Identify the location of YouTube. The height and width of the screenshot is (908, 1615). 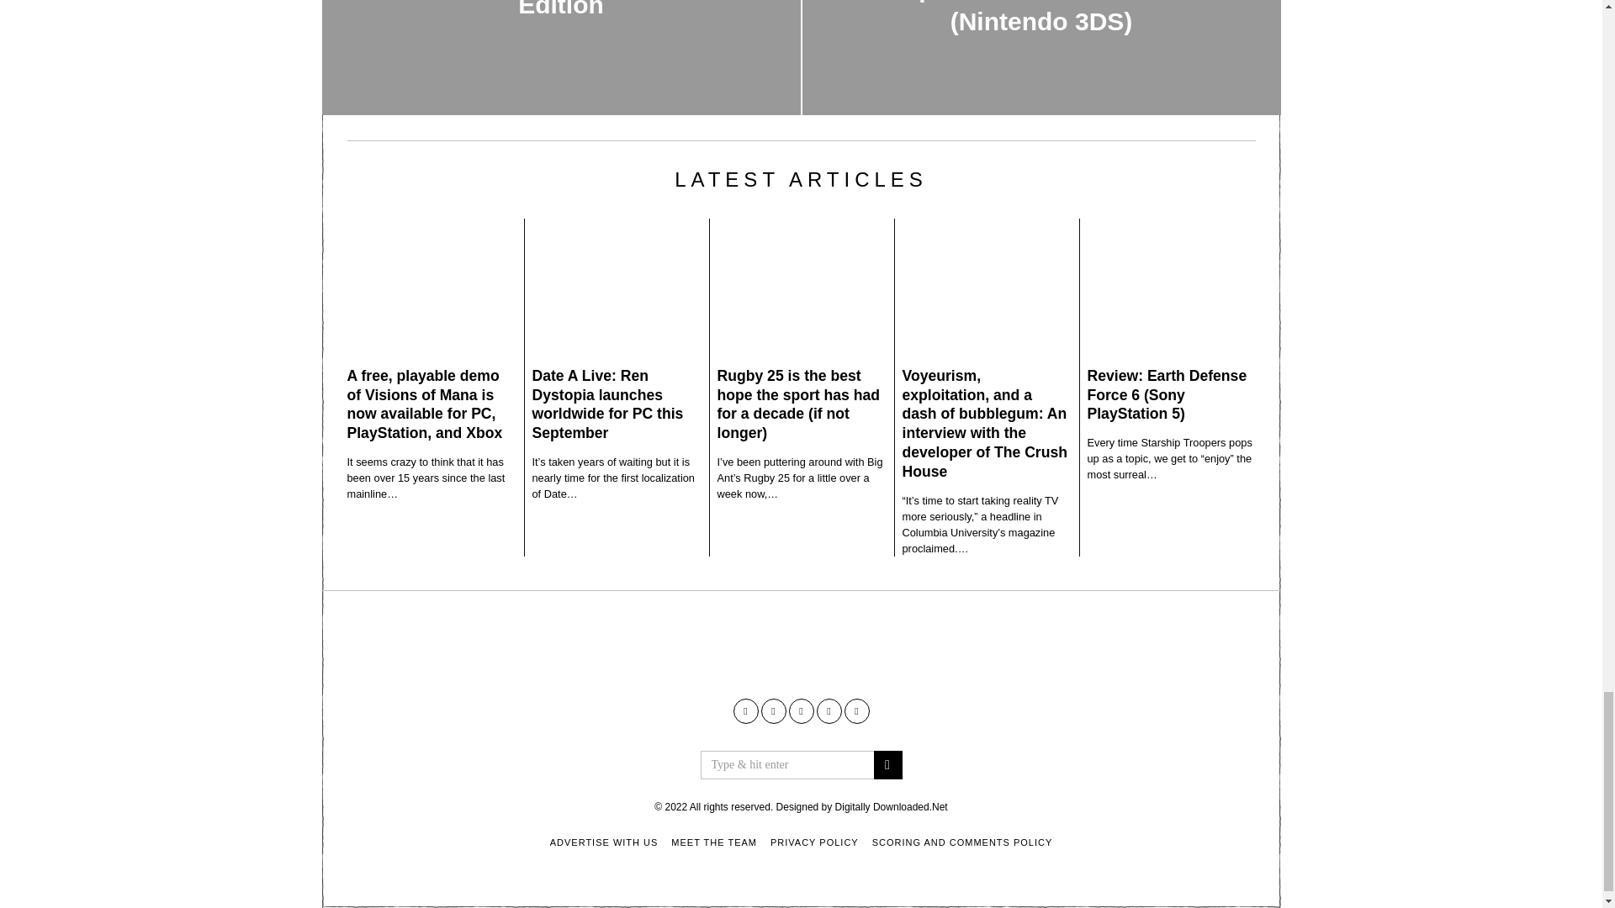
(772, 710).